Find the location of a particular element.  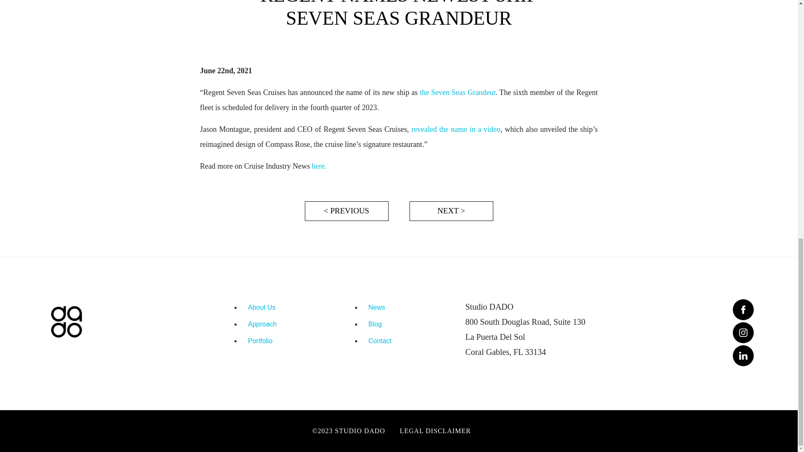

the Seven Seas Grandeur is located at coordinates (457, 92).